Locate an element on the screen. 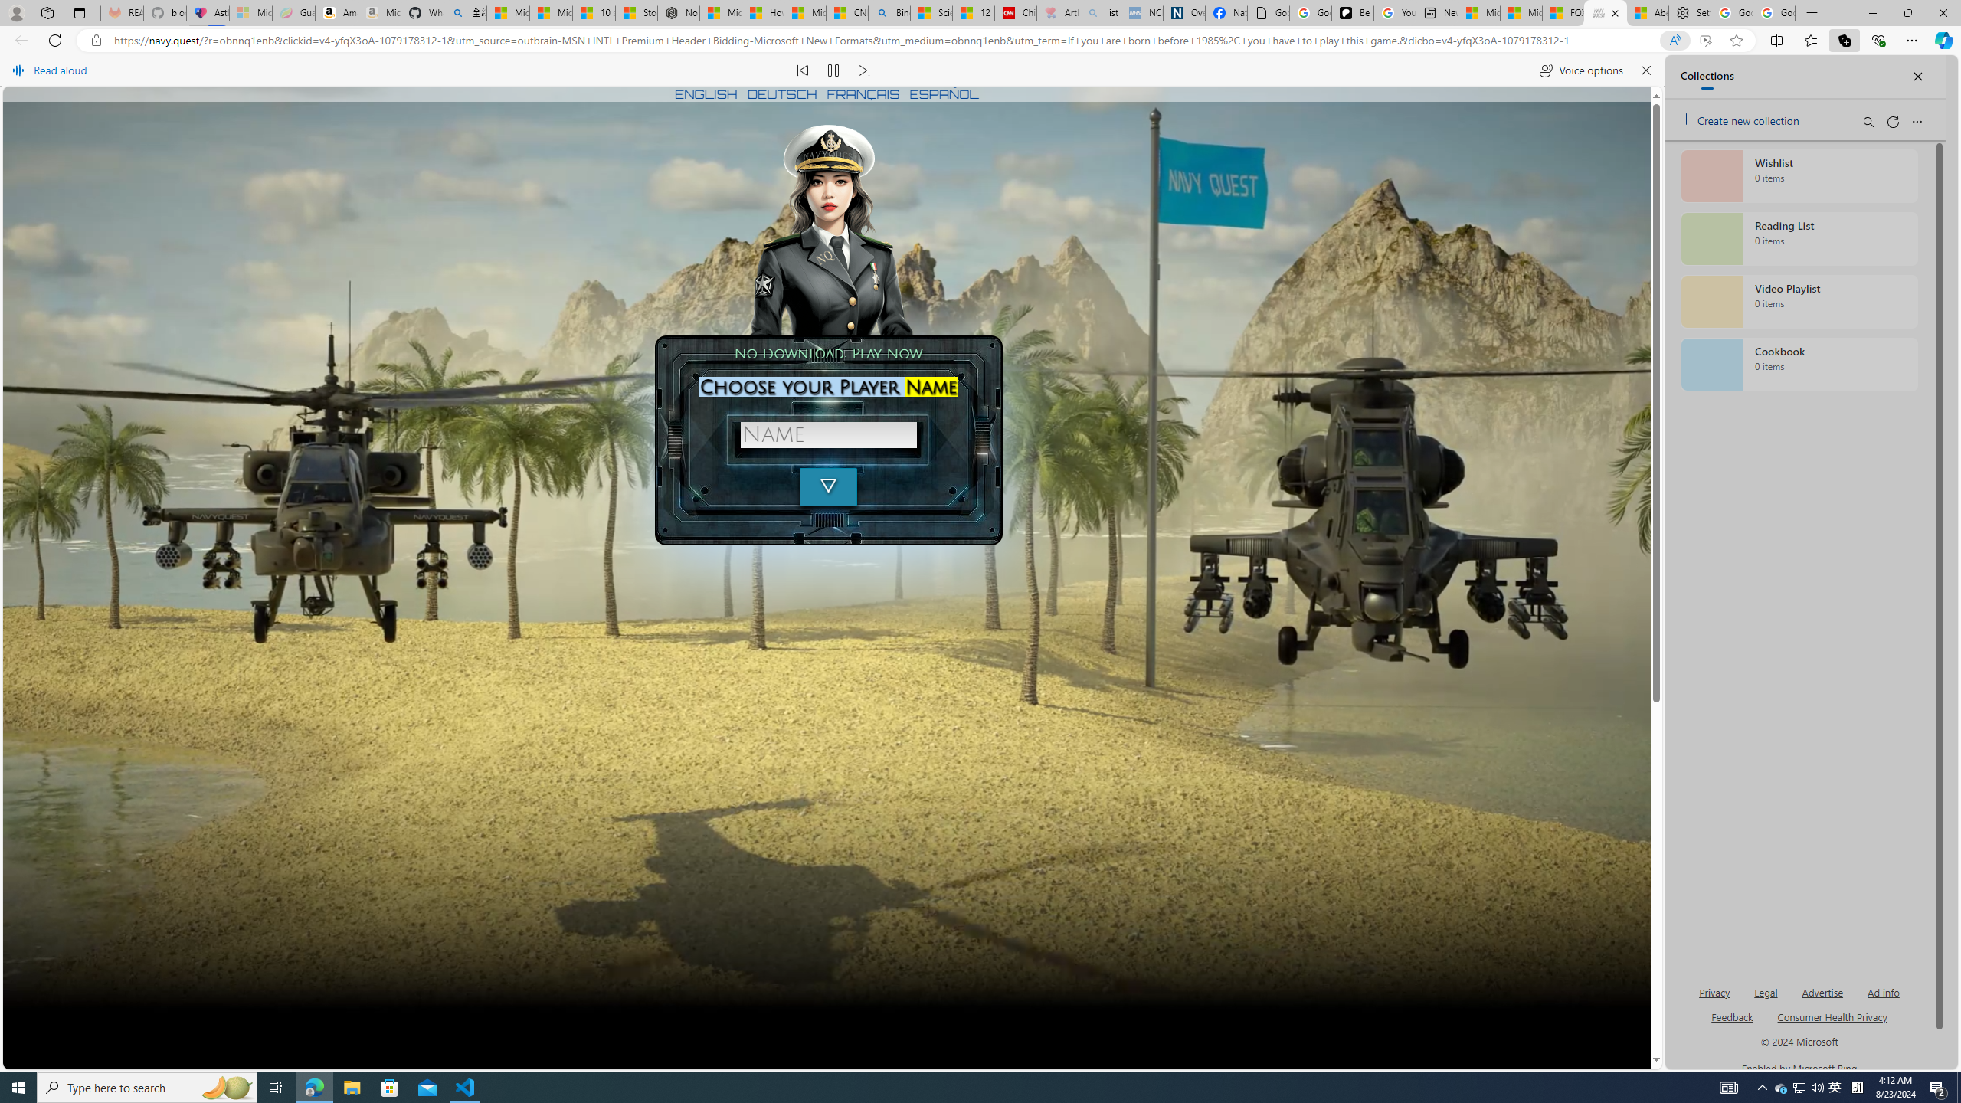 The width and height of the screenshot is (1961, 1103). IMPRINT is located at coordinates (828, 1025).